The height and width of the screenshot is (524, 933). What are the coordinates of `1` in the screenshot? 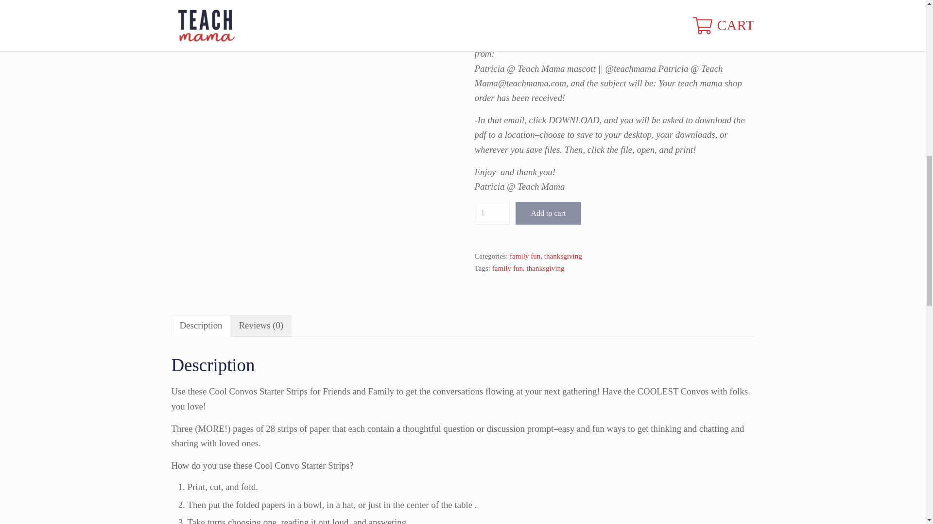 It's located at (492, 213).